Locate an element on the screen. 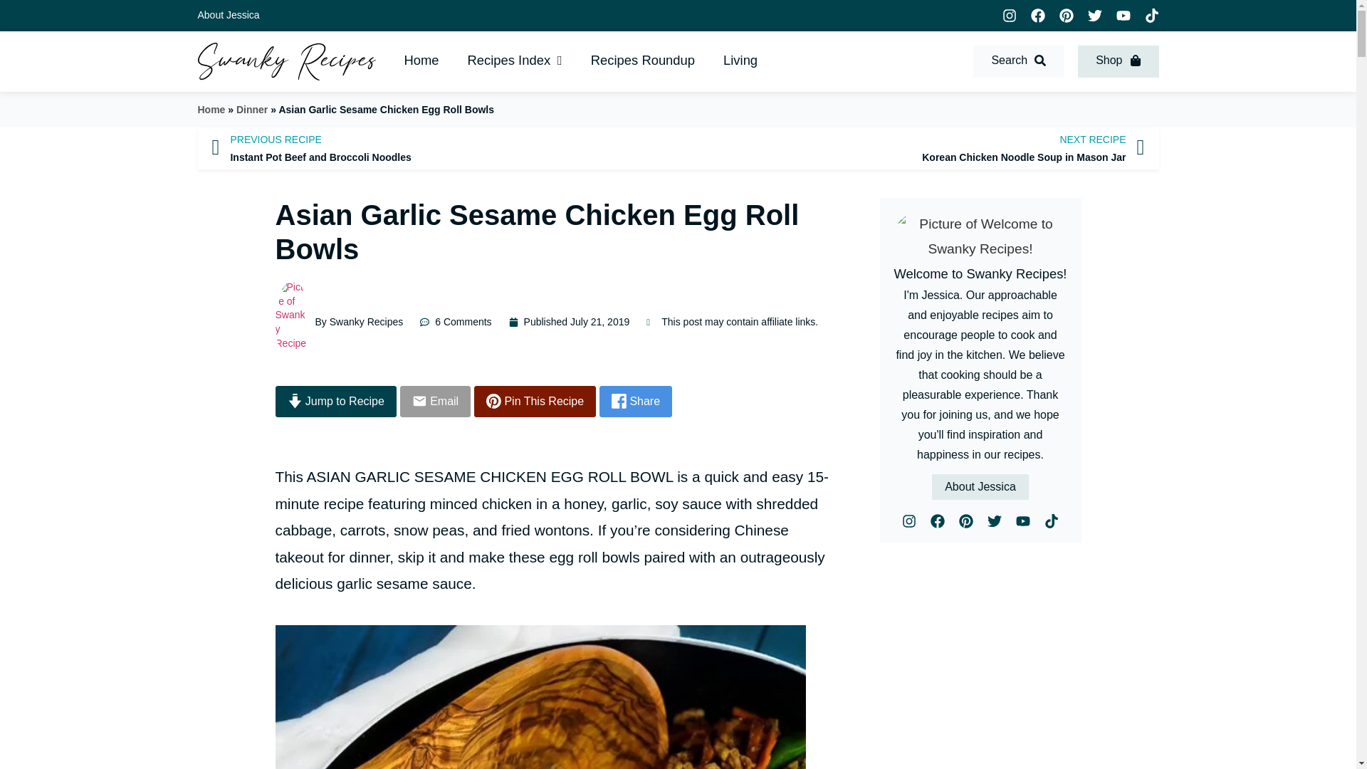 Image resolution: width=1367 pixels, height=769 pixels. Jump to Recipe is located at coordinates (431, 148).